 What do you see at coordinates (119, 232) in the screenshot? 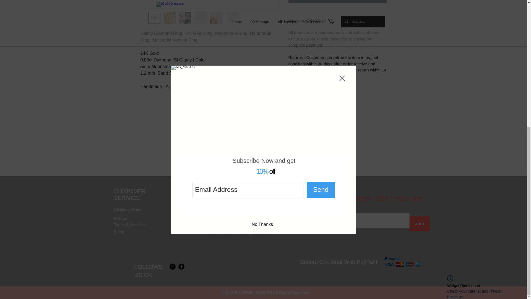
I see `Blogs` at bounding box center [119, 232].